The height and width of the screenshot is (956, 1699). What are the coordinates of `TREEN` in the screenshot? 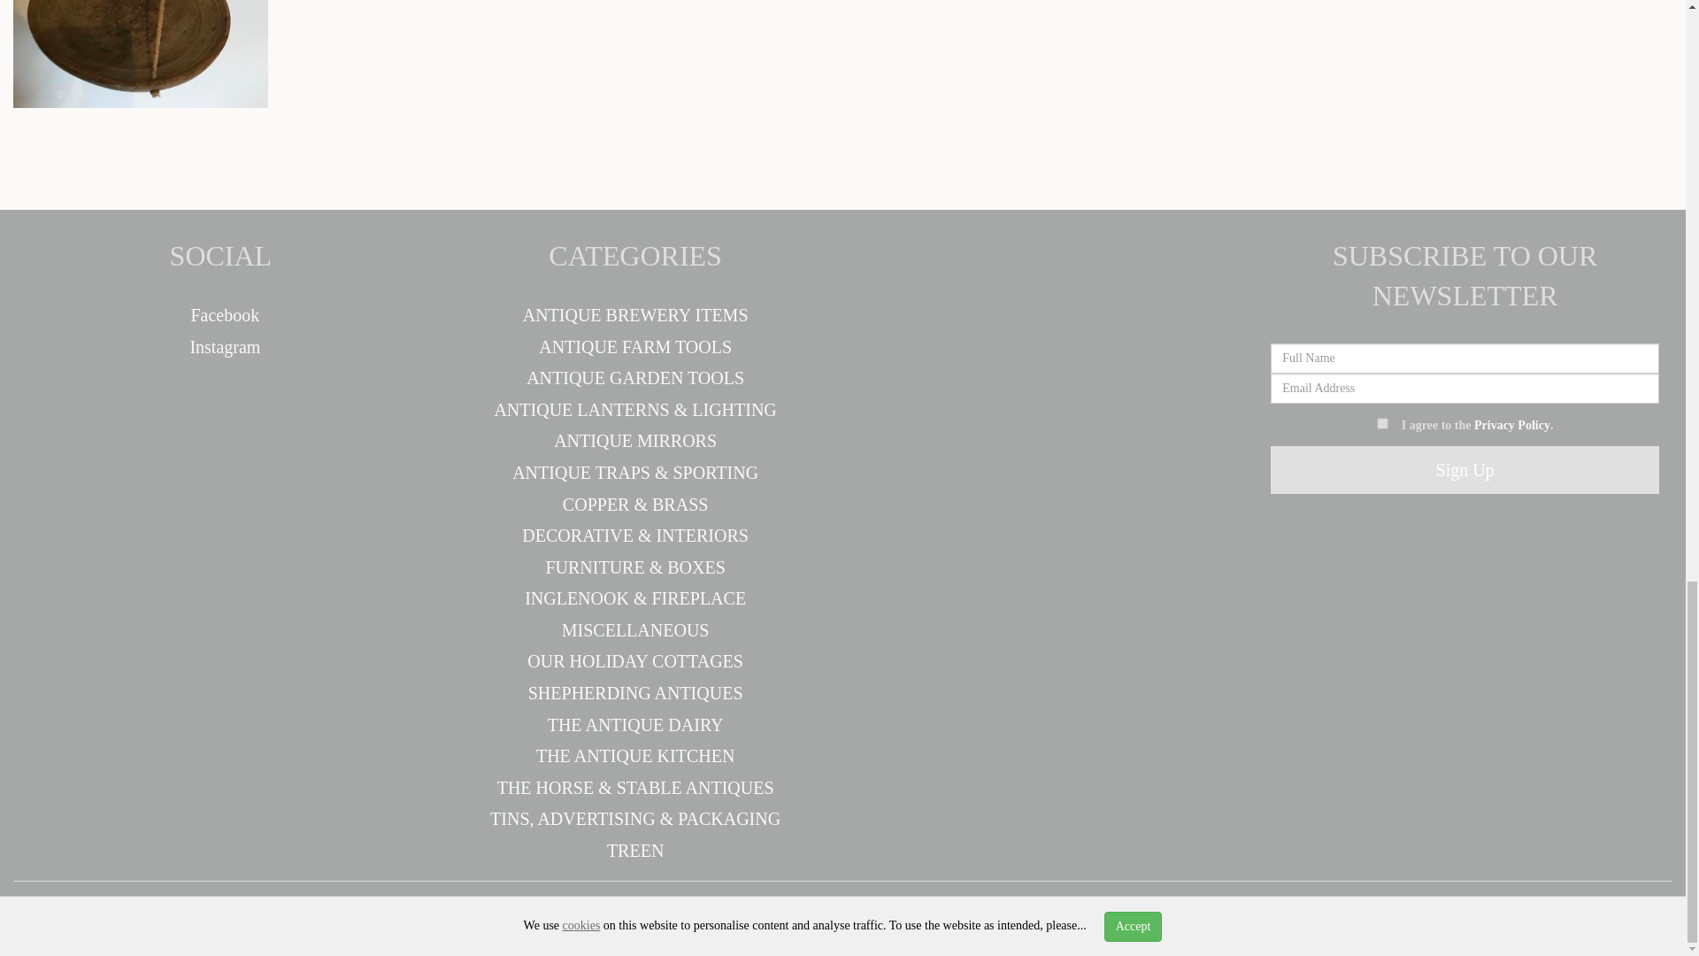 It's located at (635, 851).